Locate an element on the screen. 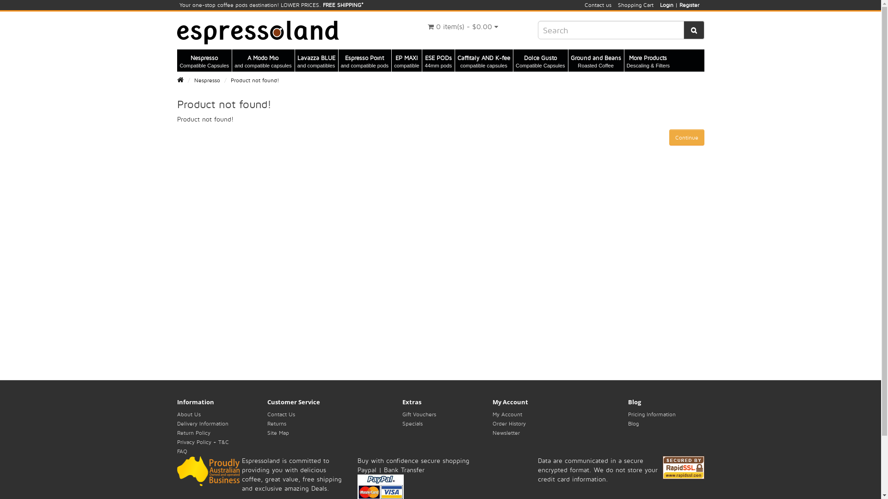 This screenshot has width=888, height=499. Dolce Gusto
Compatible Capsules is located at coordinates (541, 61).